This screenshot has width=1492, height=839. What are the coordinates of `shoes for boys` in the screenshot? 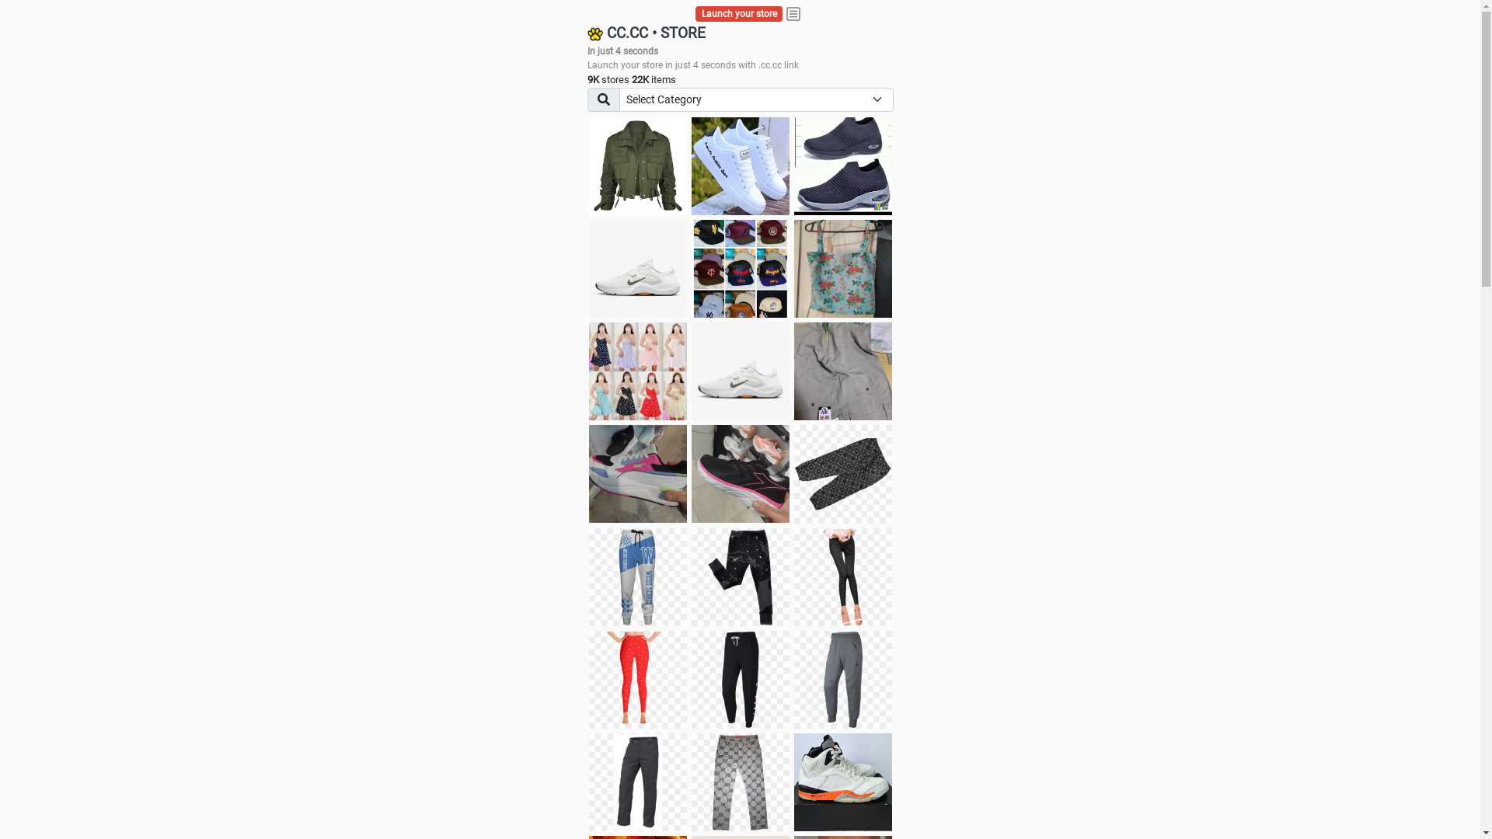 It's located at (843, 166).